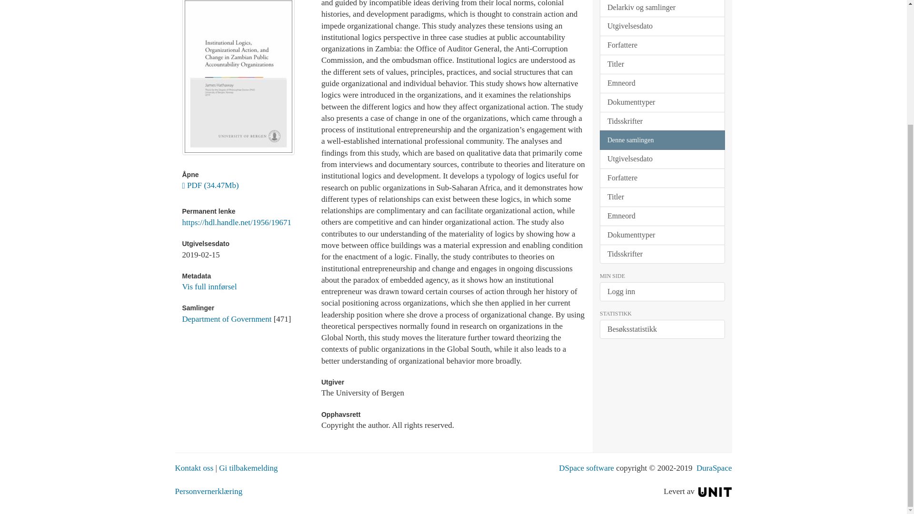 This screenshot has height=514, width=914. I want to click on Titler, so click(662, 64).